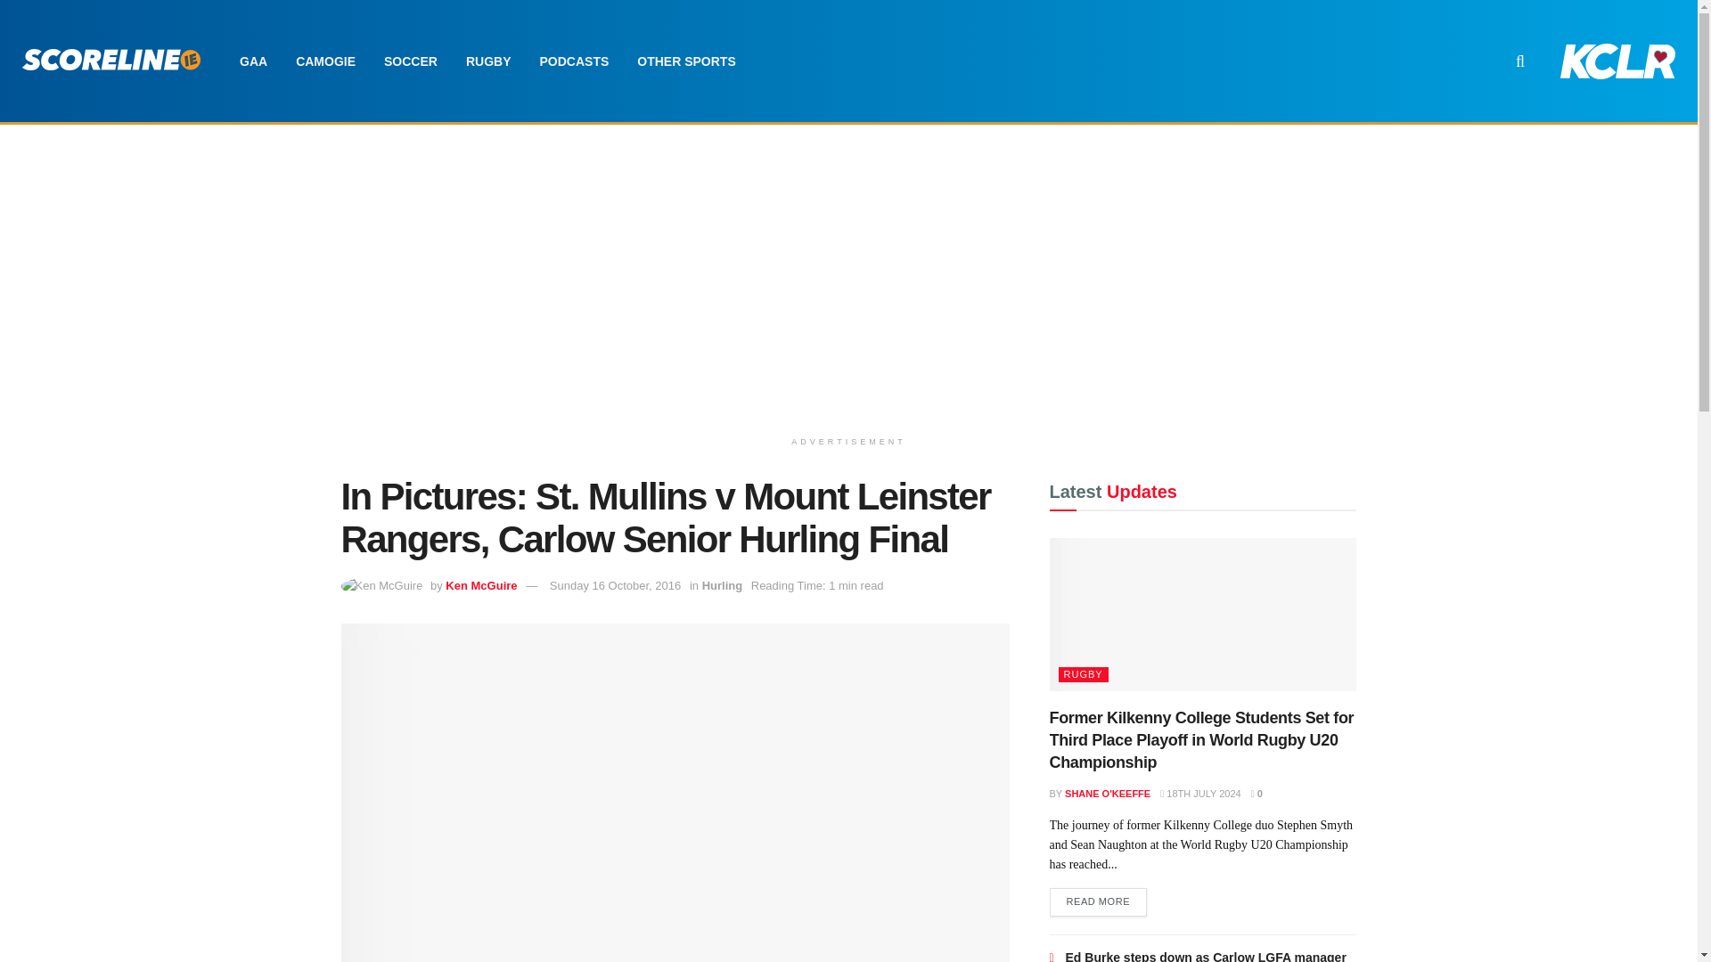  What do you see at coordinates (325, 61) in the screenshot?
I see `CAMOGIE` at bounding box center [325, 61].